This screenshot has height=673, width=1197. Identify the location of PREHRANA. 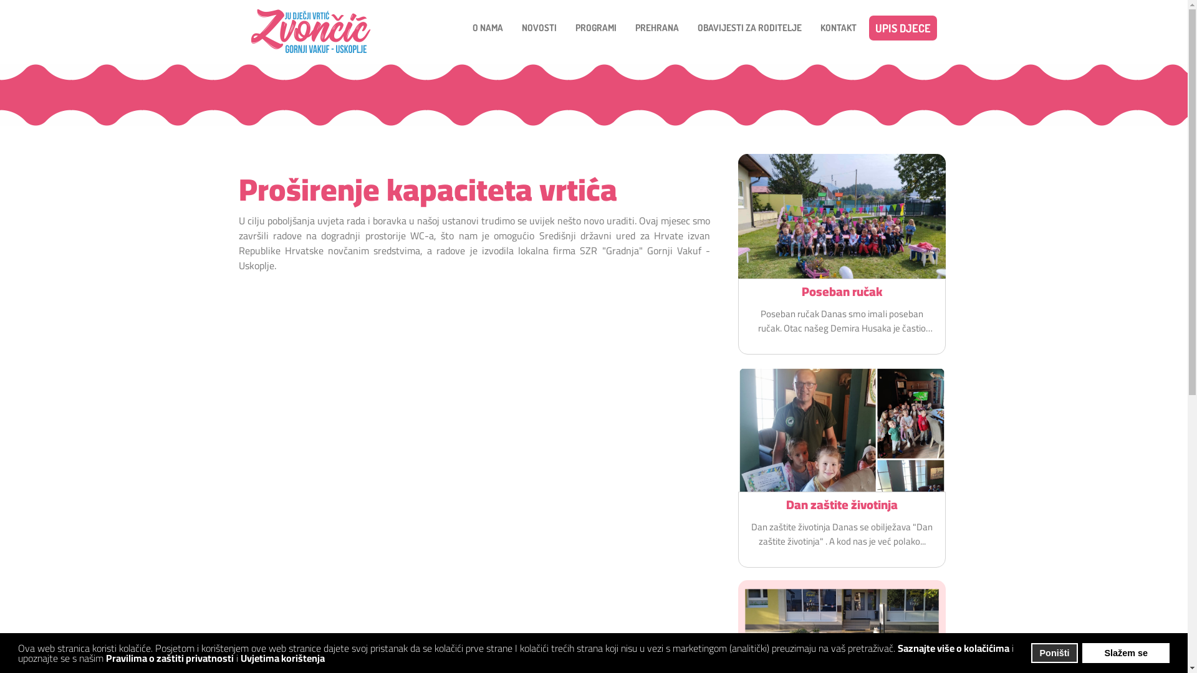
(656, 28).